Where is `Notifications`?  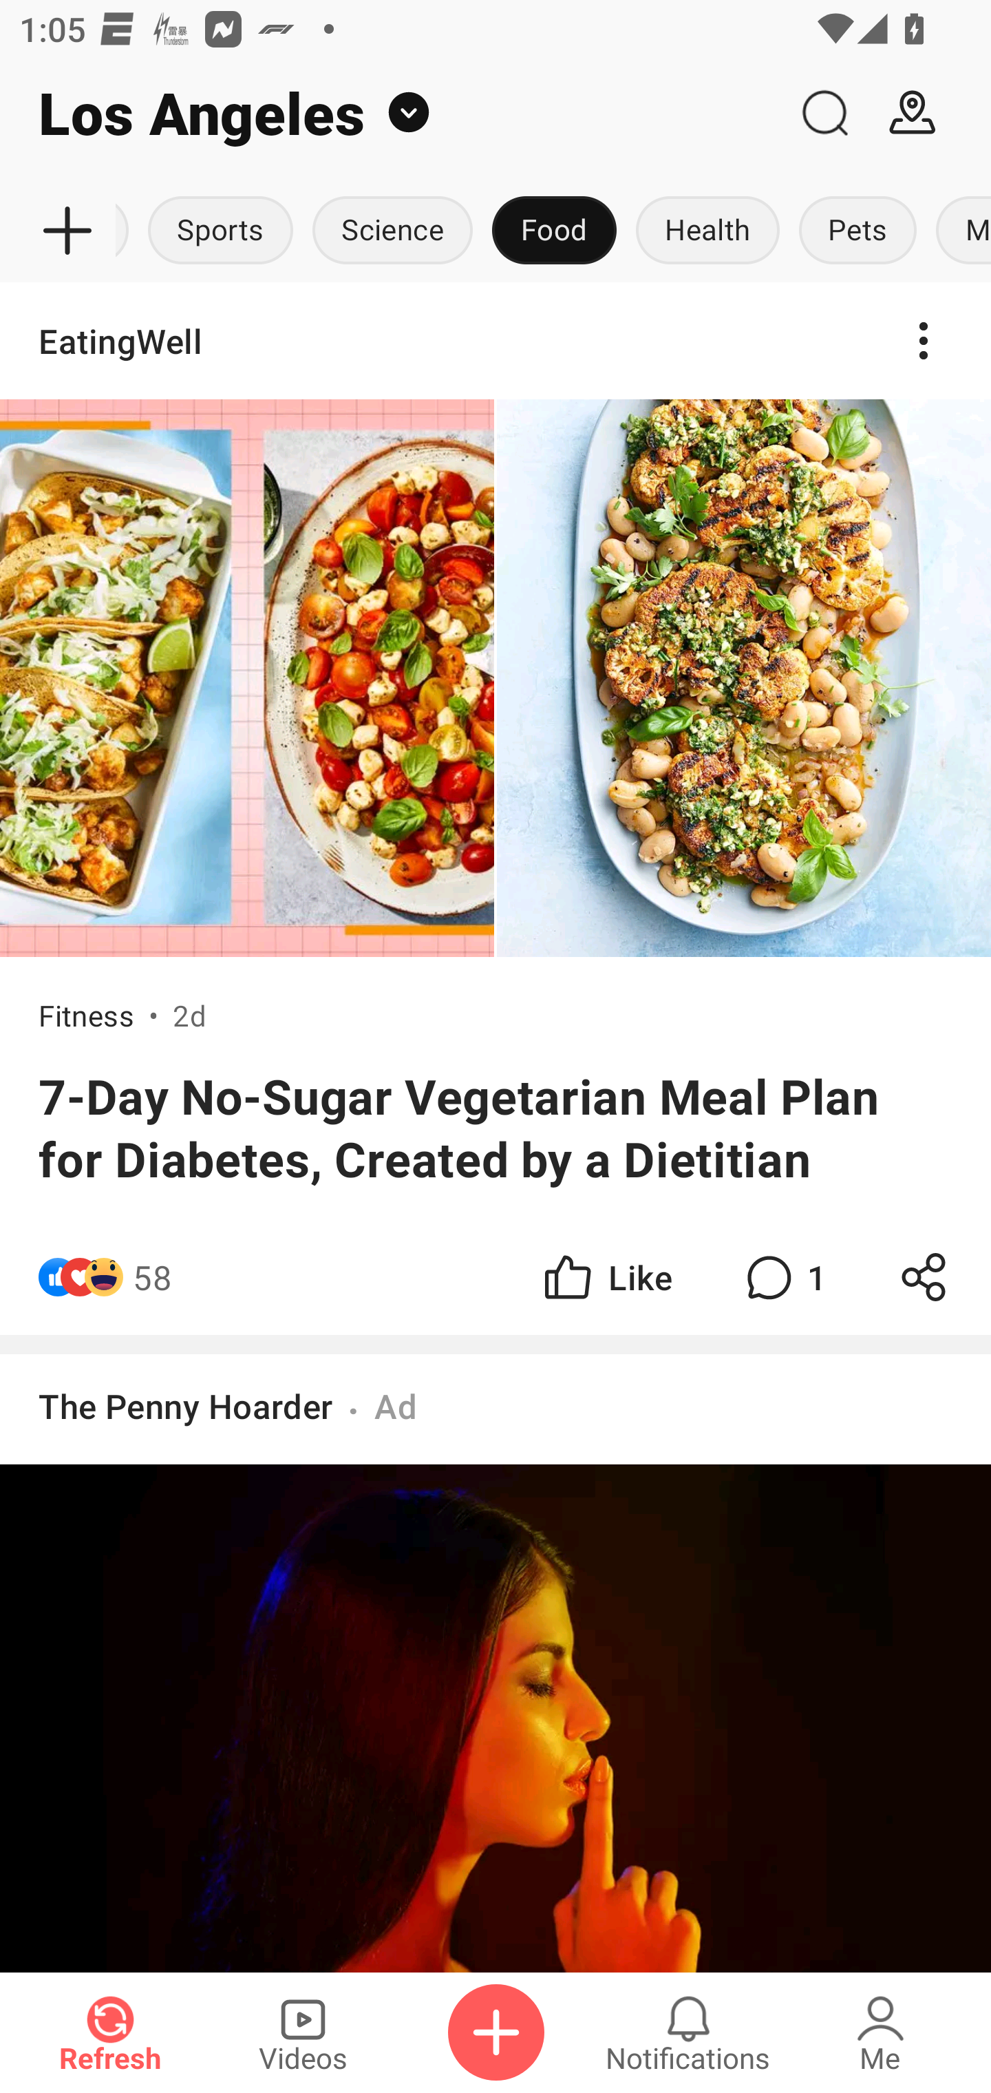 Notifications is located at coordinates (688, 2032).